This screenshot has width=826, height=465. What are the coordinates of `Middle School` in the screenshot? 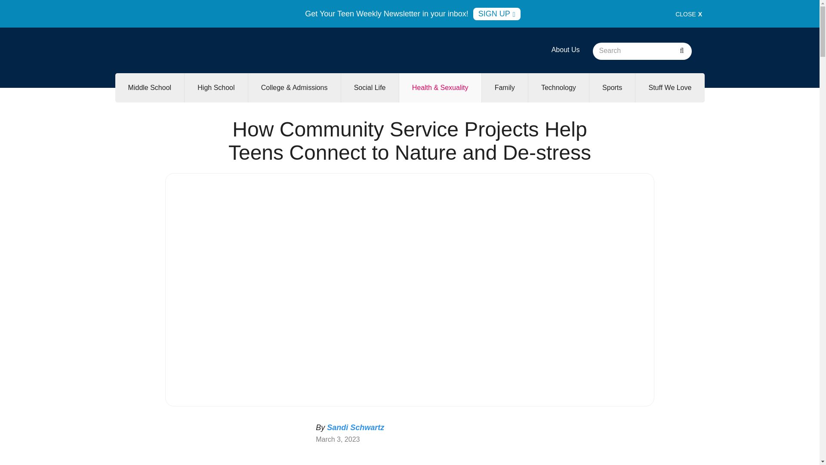 It's located at (150, 87).